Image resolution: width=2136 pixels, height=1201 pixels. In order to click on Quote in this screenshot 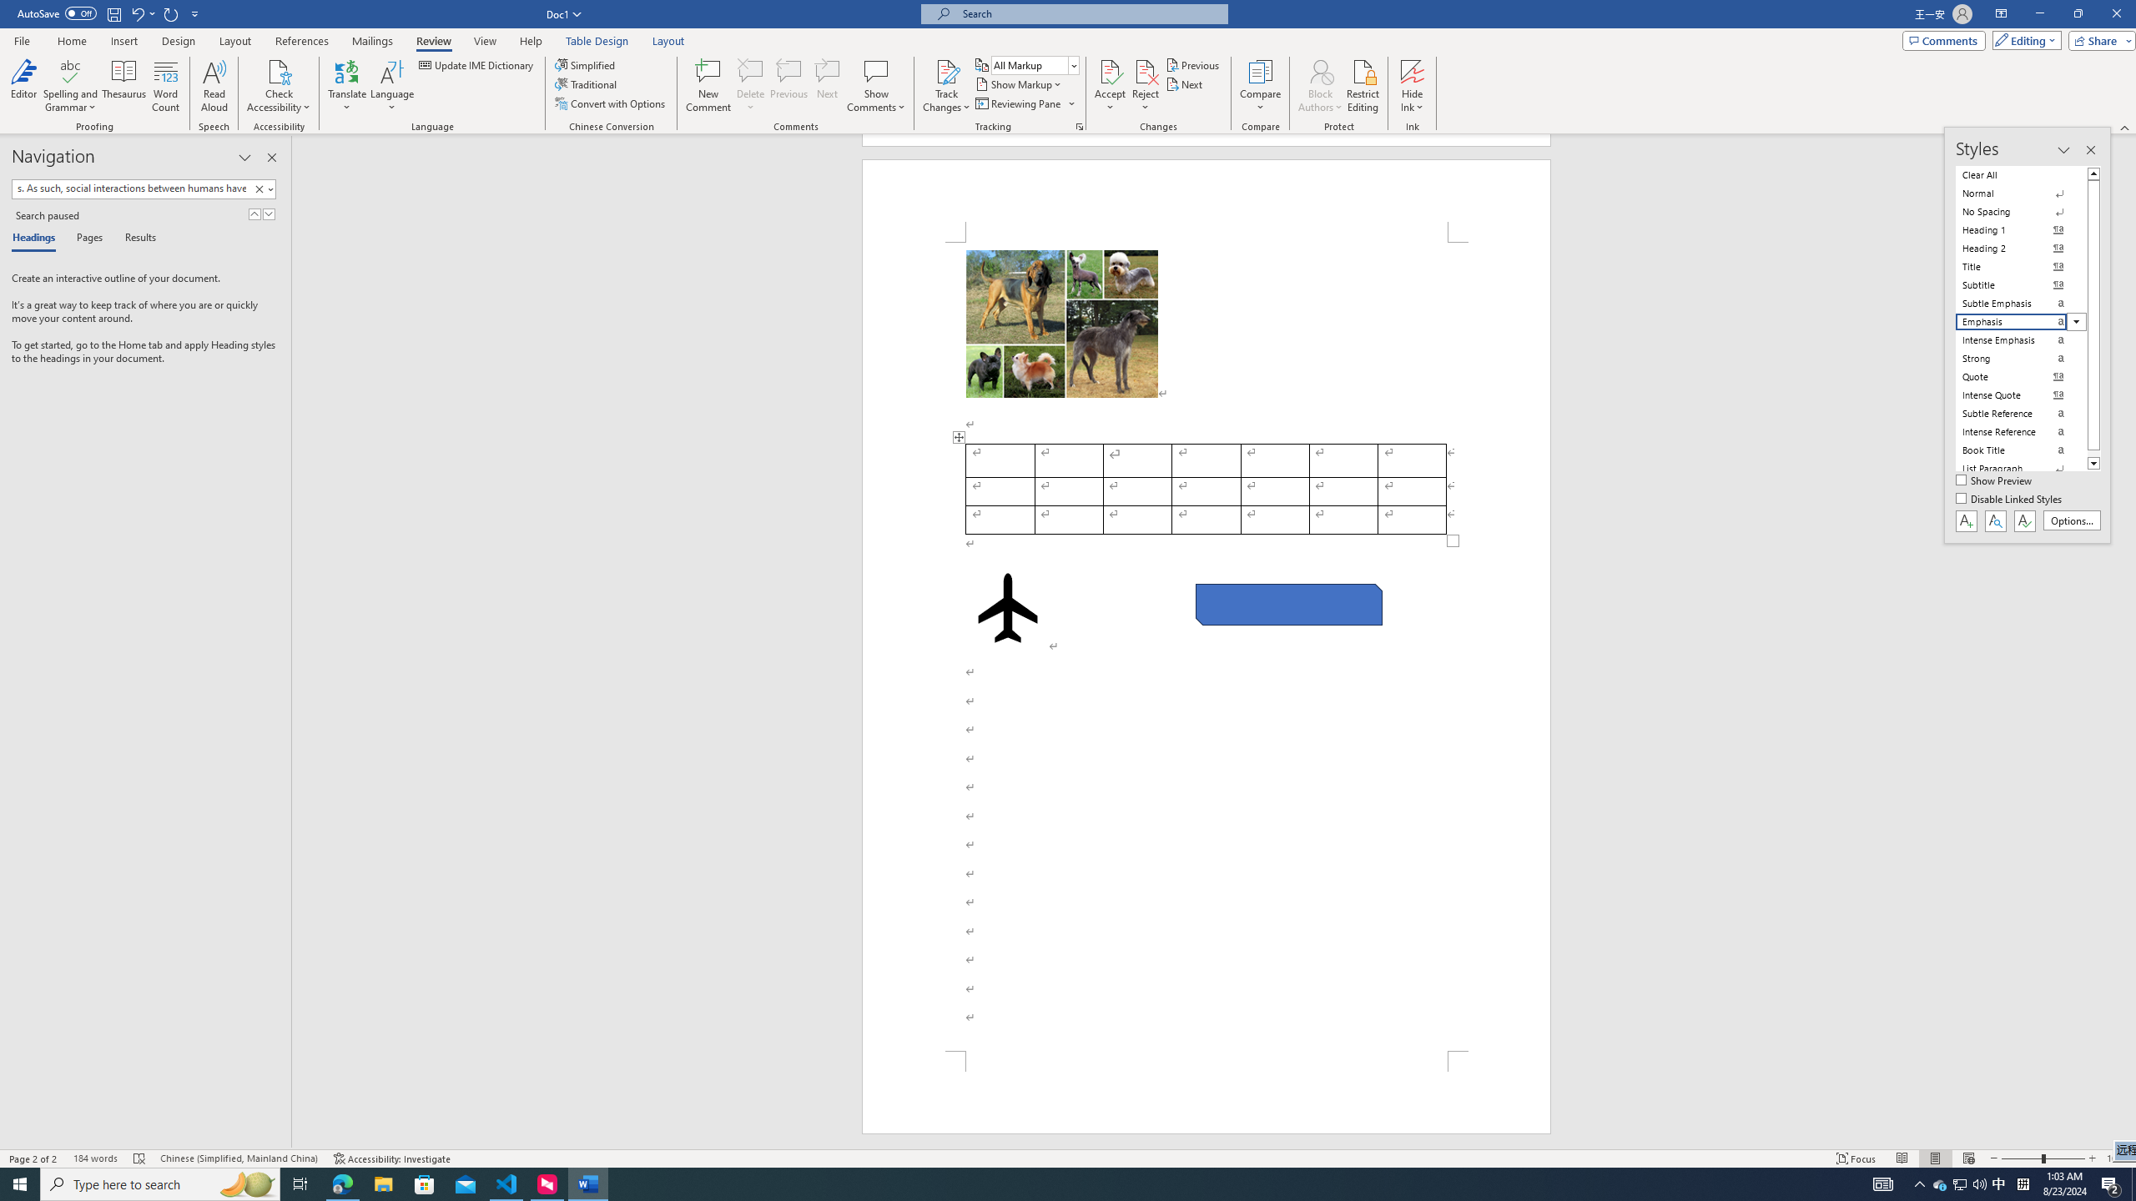, I will do `click(2021, 377)`.